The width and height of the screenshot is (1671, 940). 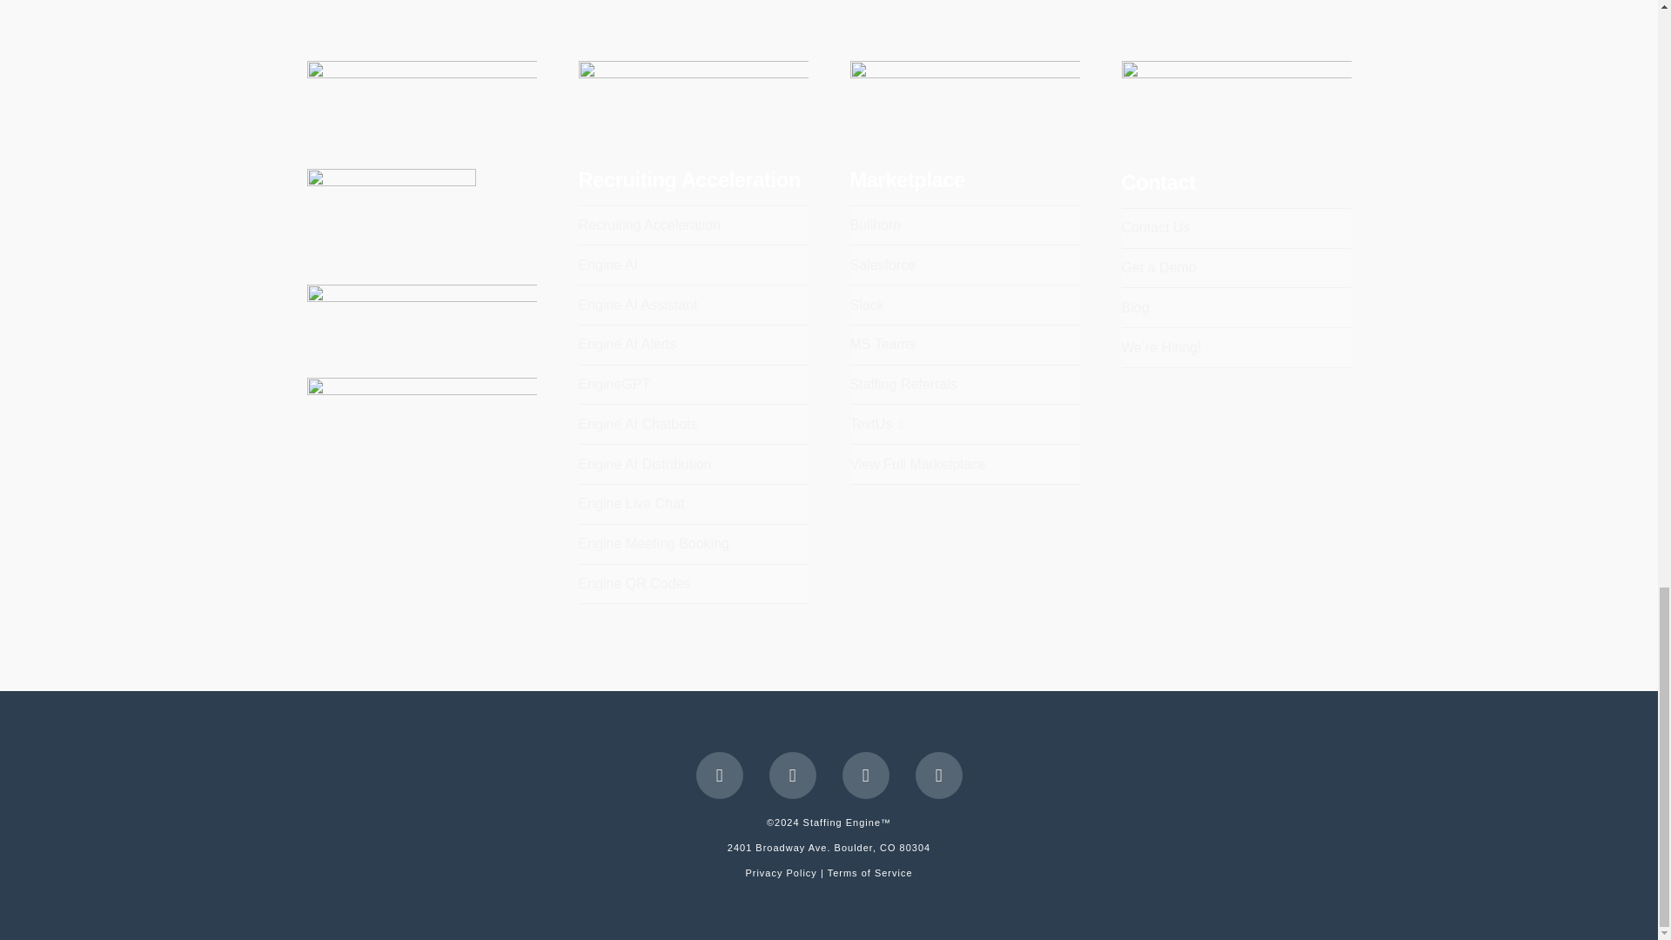 I want to click on Instagram, so click(x=938, y=775).